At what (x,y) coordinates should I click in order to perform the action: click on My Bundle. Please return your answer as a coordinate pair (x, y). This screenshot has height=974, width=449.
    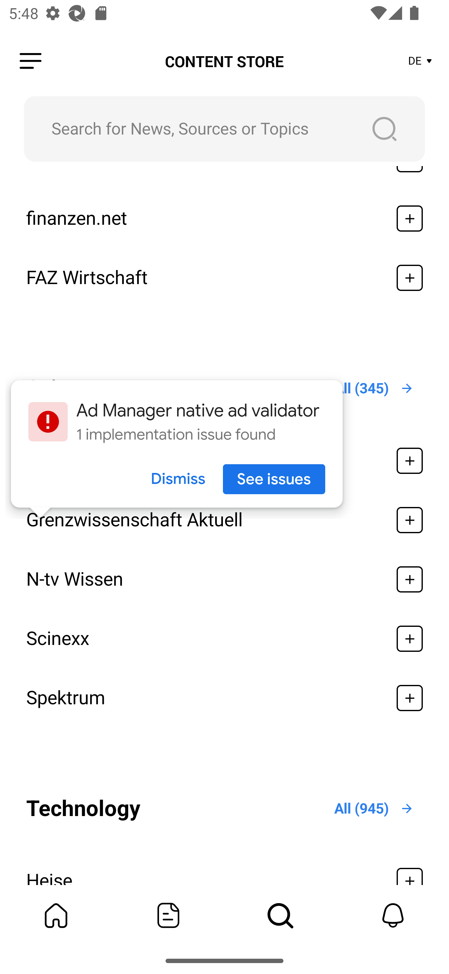
    Looking at the image, I should click on (56, 915).